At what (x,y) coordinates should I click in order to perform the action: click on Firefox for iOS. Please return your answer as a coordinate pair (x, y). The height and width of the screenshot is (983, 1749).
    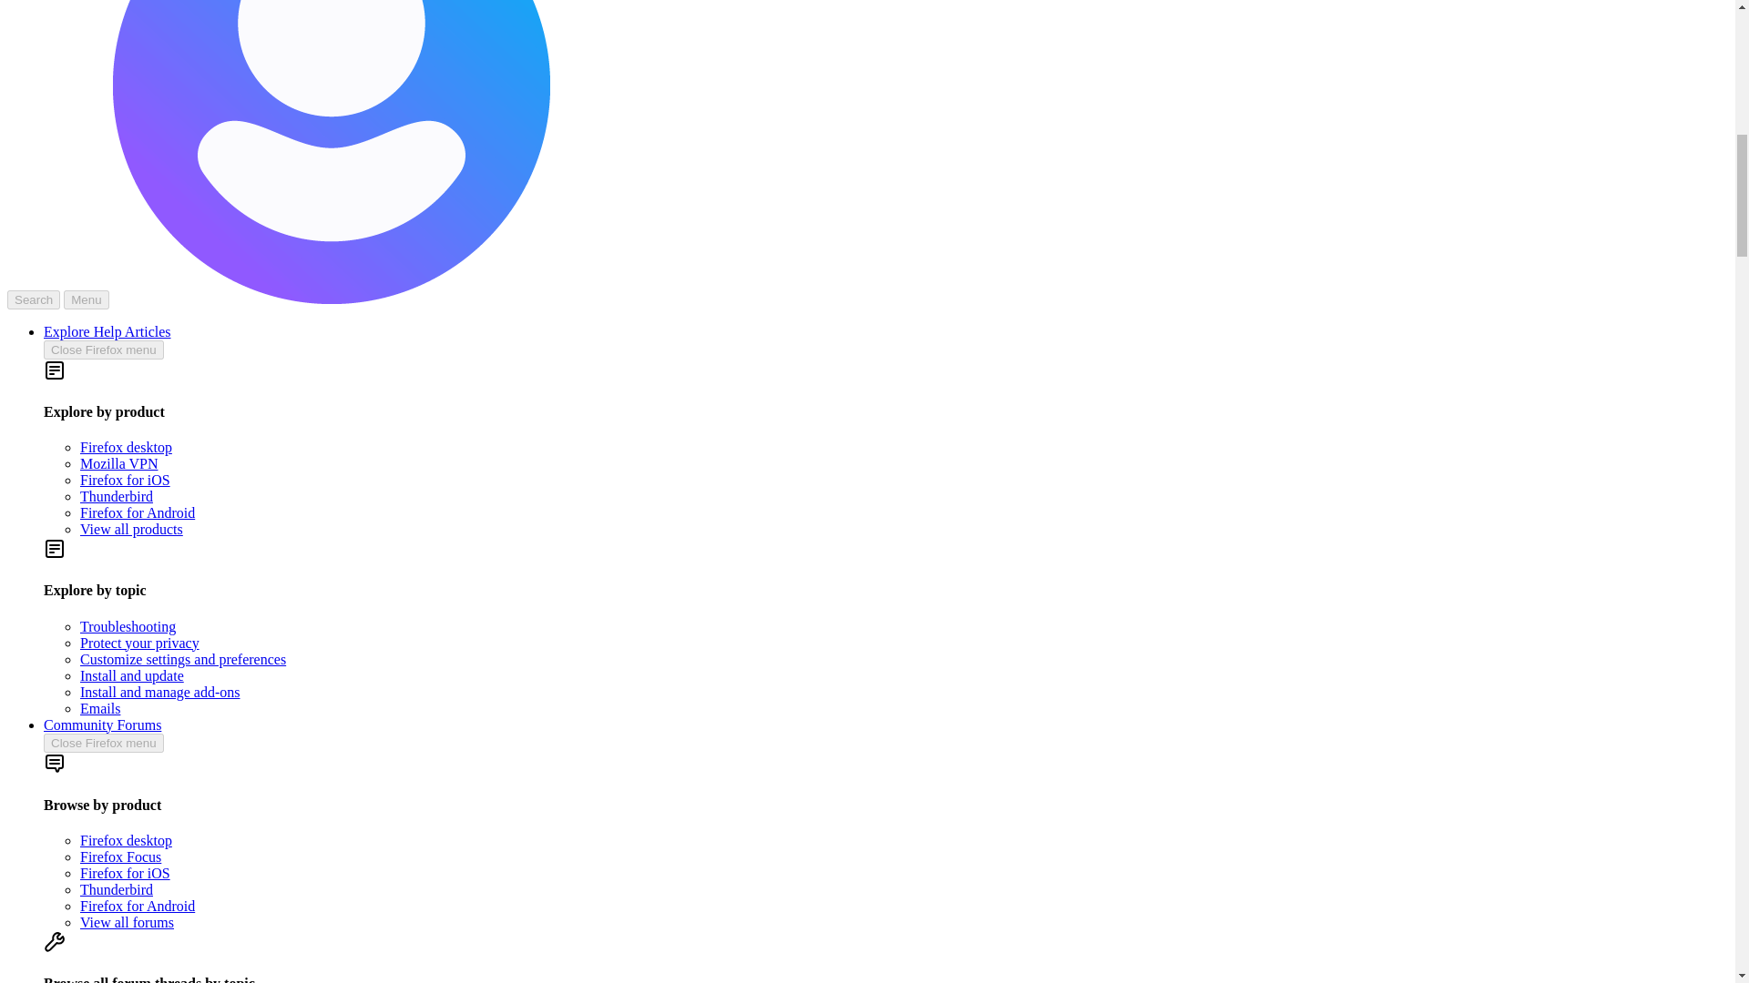
    Looking at the image, I should click on (125, 873).